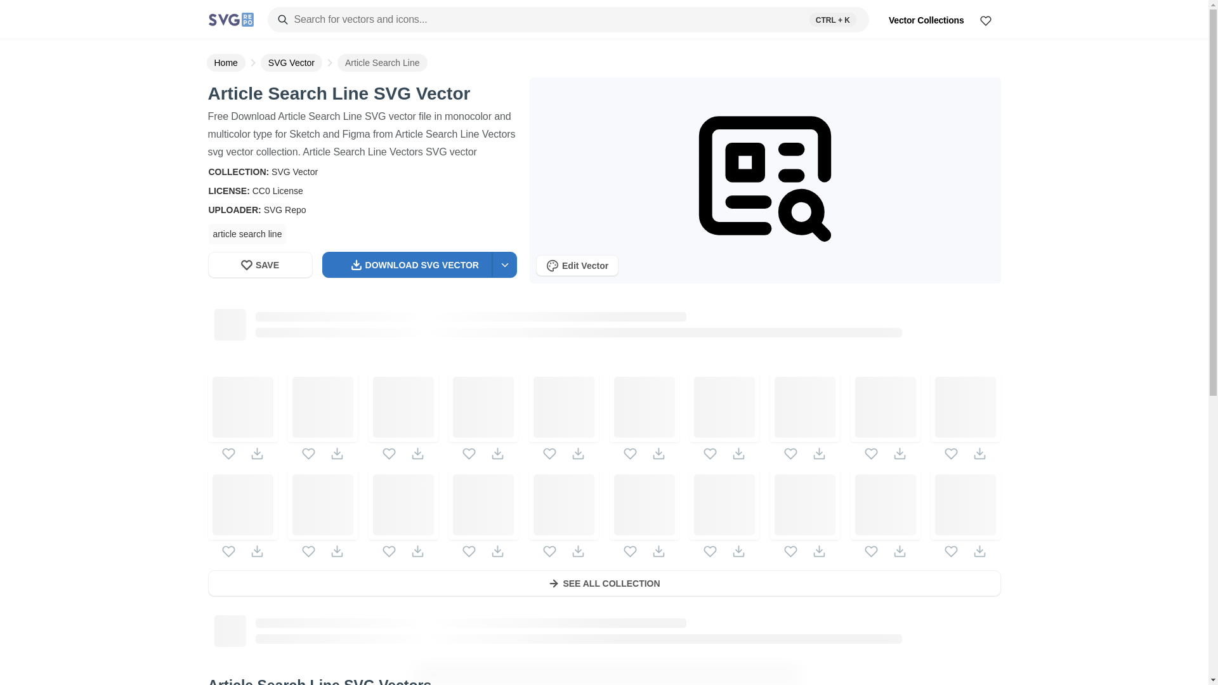  I want to click on Like undefined SVG File, so click(389, 551).